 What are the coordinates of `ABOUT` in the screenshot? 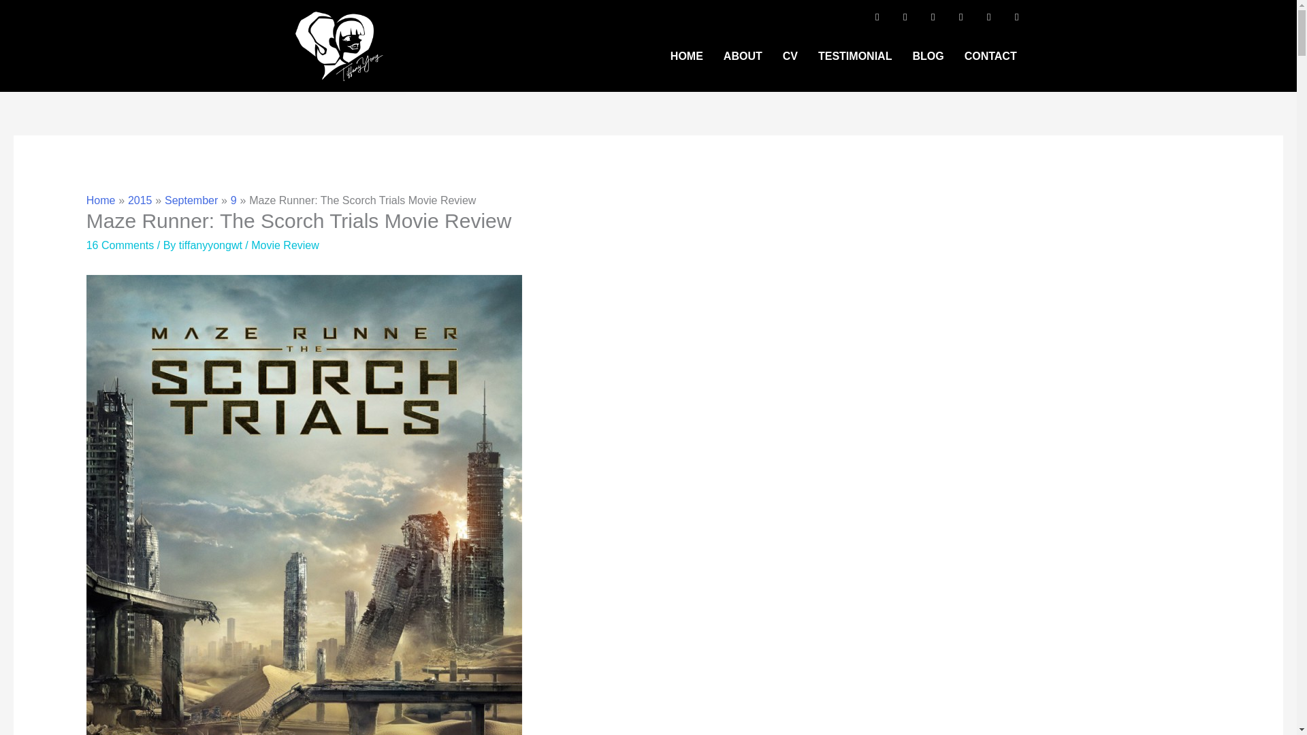 It's located at (743, 56).